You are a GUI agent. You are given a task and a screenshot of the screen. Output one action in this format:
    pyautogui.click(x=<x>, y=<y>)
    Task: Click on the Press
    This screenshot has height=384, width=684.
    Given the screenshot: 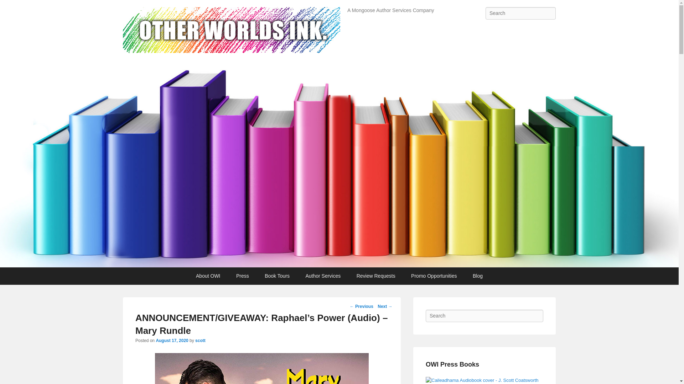 What is the action you would take?
    pyautogui.click(x=242, y=276)
    